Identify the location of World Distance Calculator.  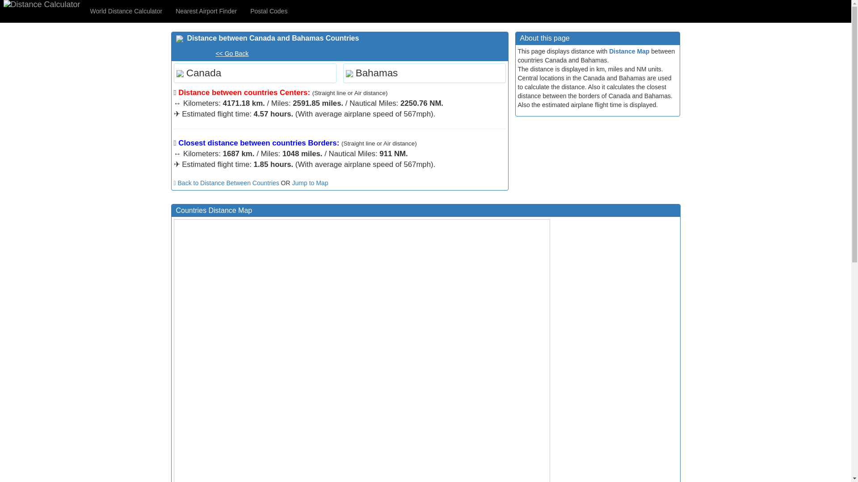
(126, 11).